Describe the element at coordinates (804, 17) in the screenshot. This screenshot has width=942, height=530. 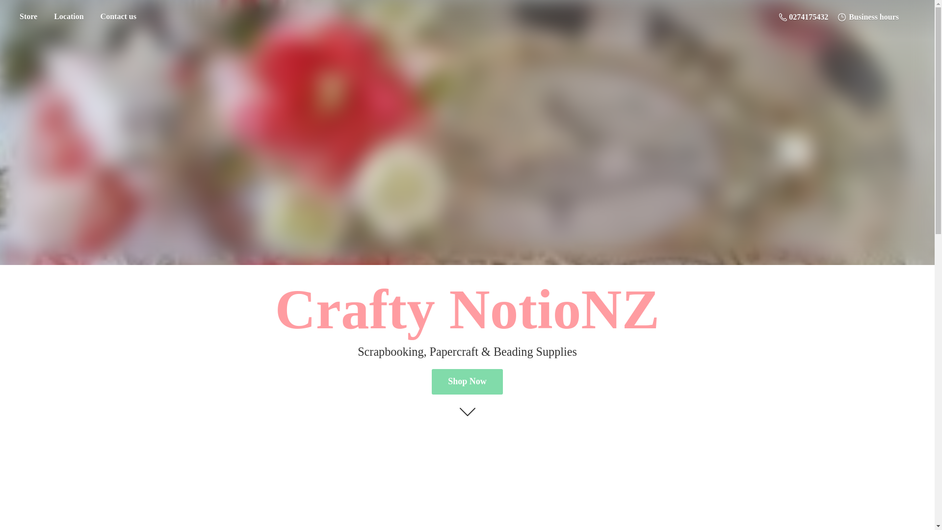
I see `0274175432` at that location.